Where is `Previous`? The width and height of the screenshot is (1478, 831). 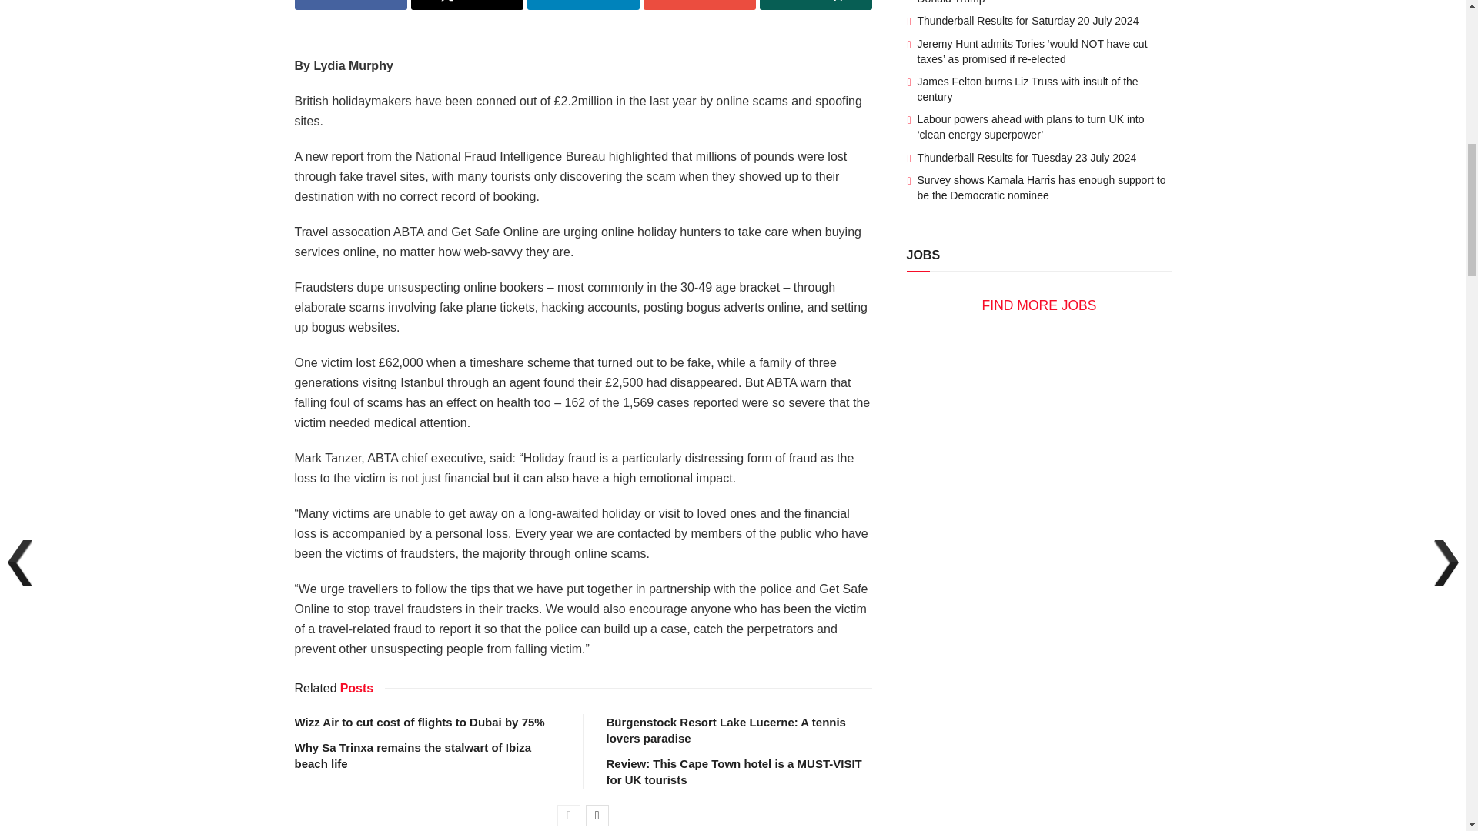 Previous is located at coordinates (568, 816).